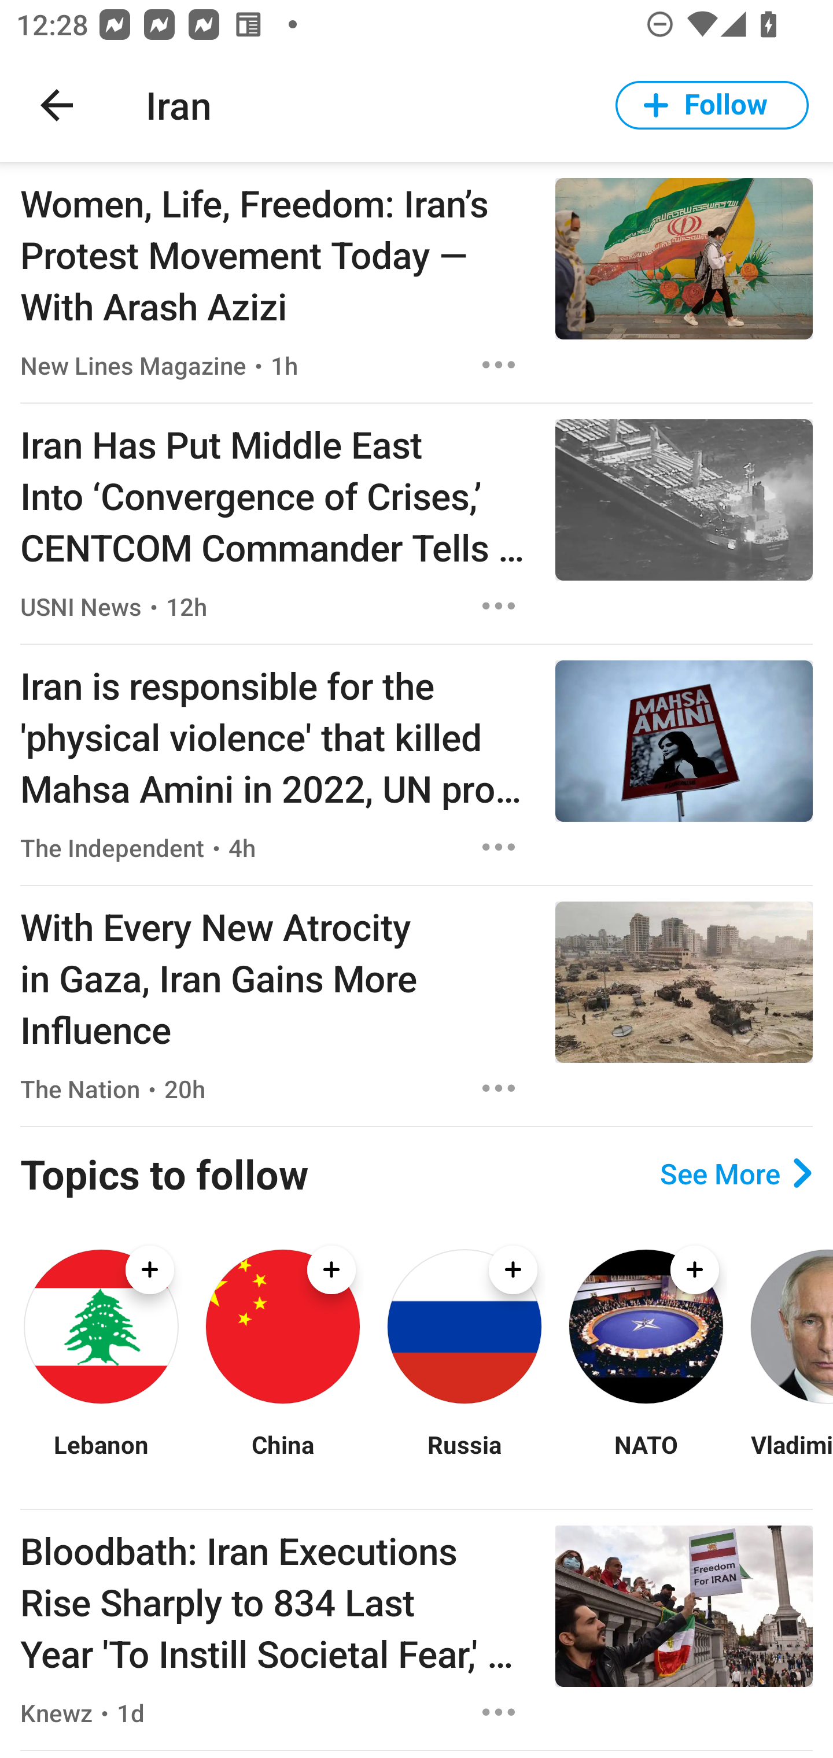 This screenshot has height=1758, width=833. I want to click on Lebanon, so click(101, 1458).